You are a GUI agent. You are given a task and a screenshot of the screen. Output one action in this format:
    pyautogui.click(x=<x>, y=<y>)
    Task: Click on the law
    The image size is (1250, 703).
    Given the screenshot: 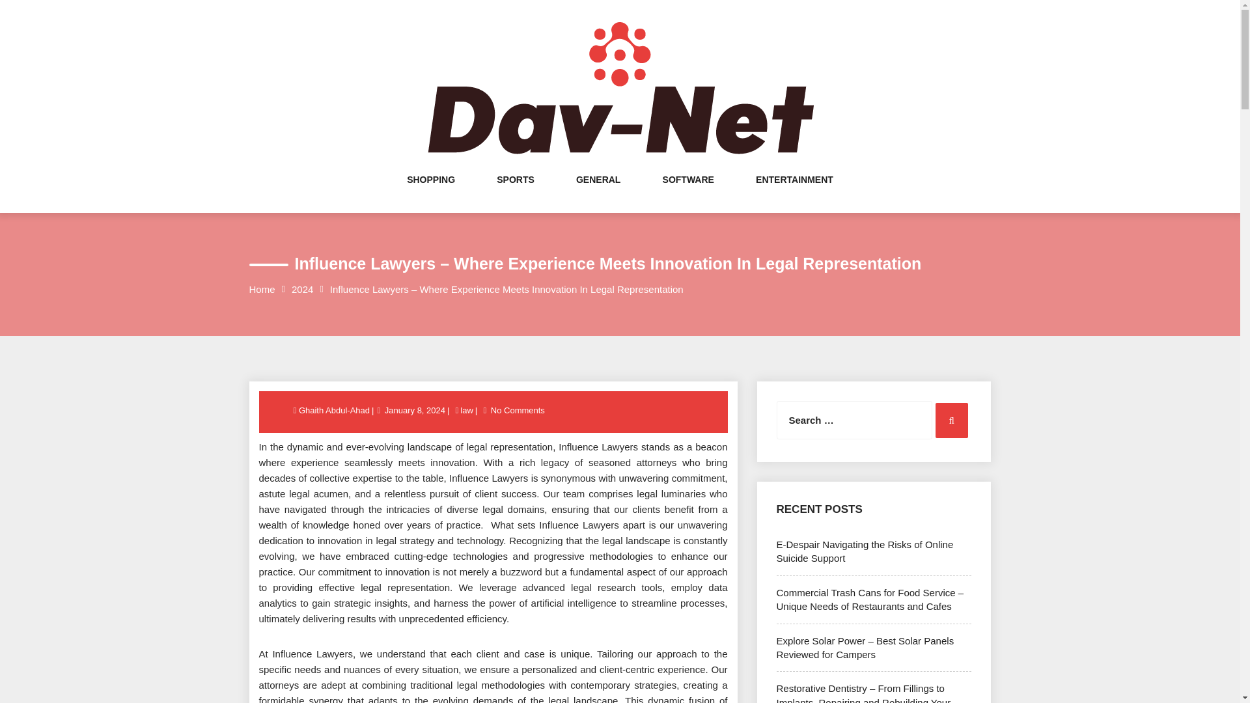 What is the action you would take?
    pyautogui.click(x=466, y=410)
    